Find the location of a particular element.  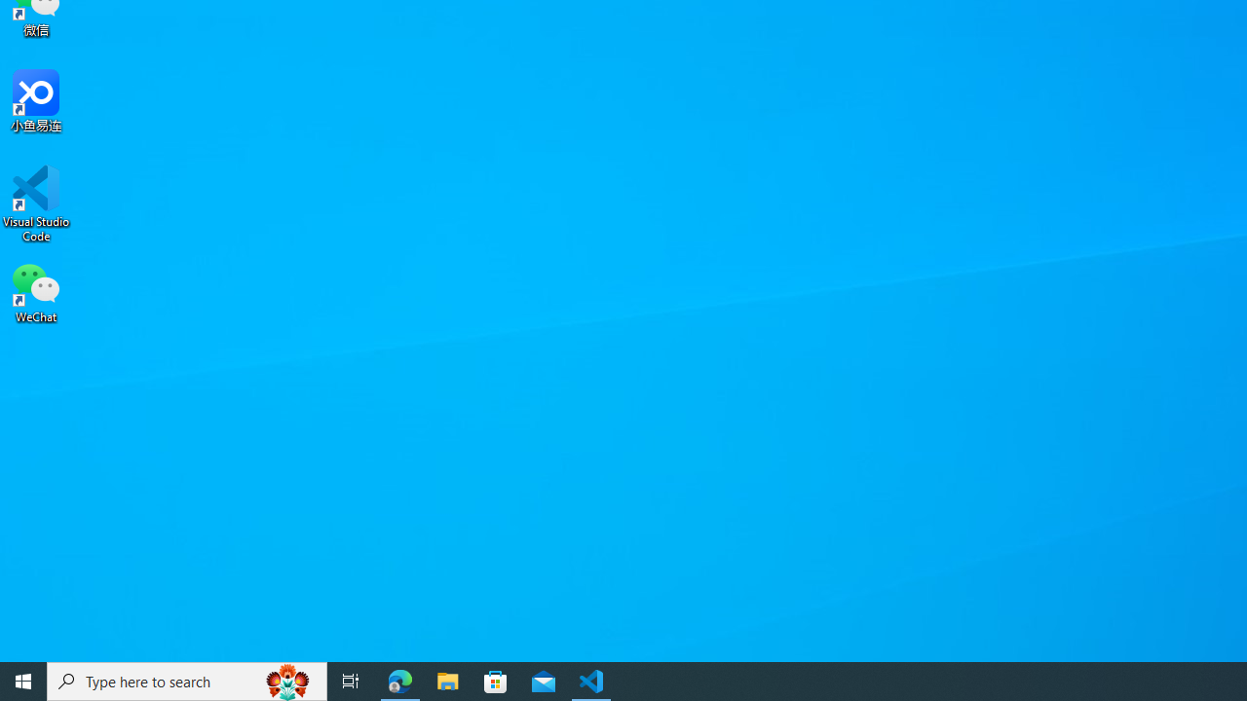

Type here to search is located at coordinates (187, 682).